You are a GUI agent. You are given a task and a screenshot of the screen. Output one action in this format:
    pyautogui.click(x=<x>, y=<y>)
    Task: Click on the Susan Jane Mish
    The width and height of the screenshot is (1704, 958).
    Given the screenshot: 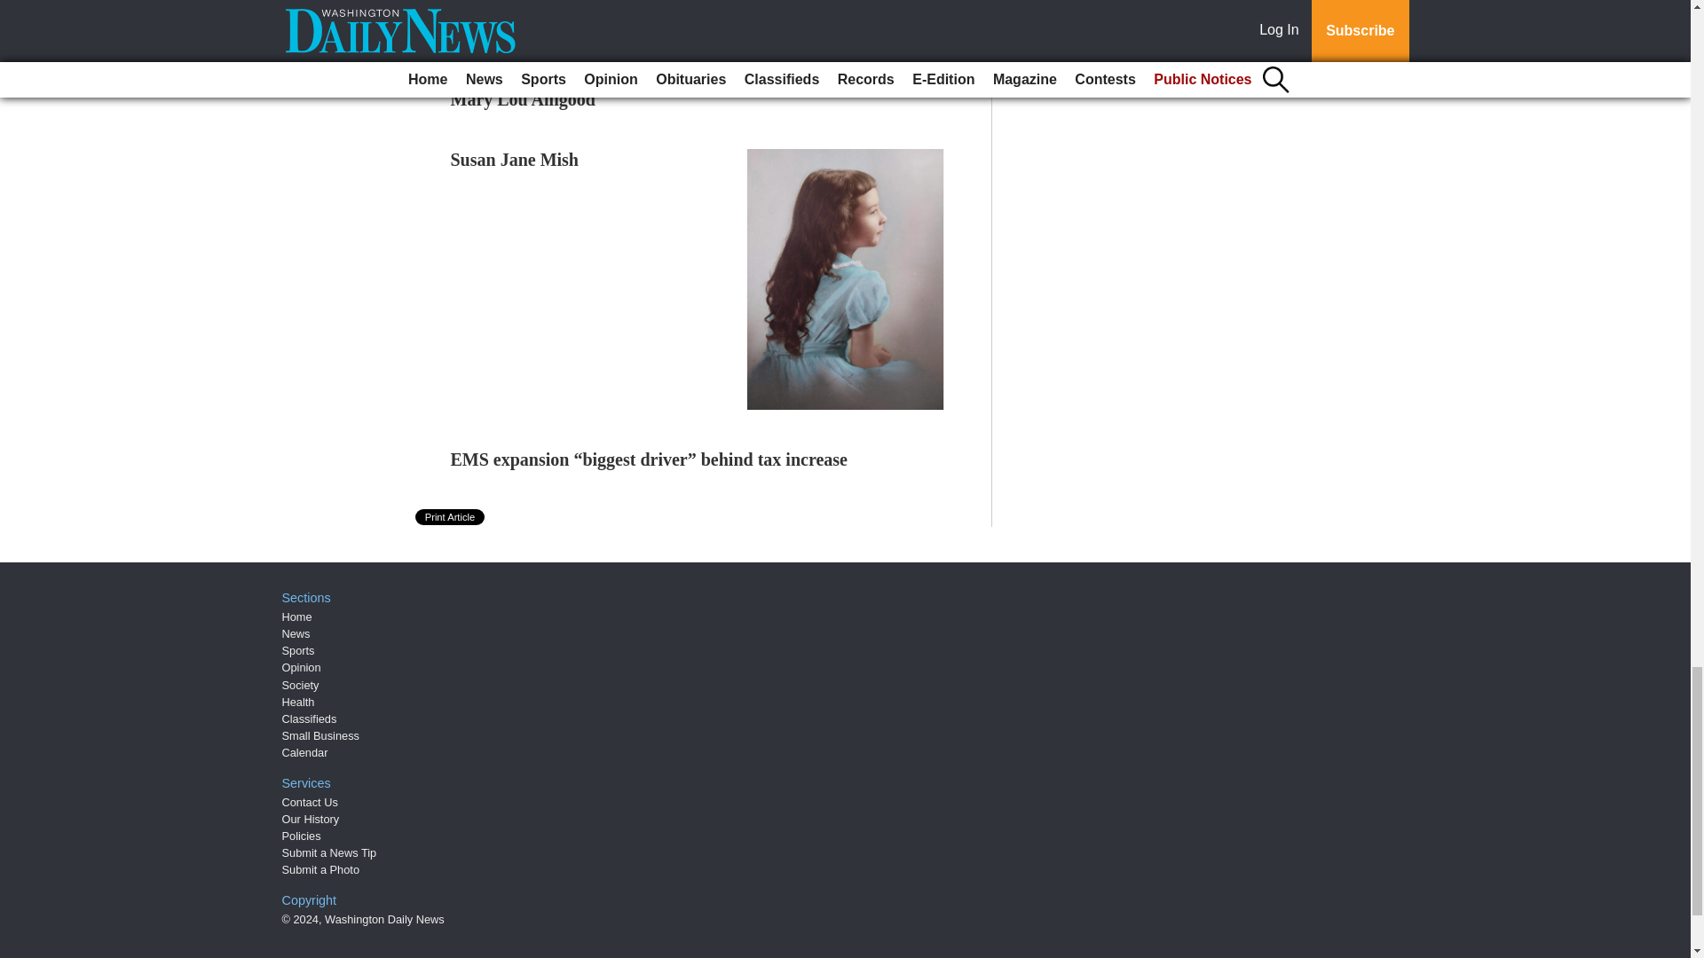 What is the action you would take?
    pyautogui.click(x=515, y=160)
    